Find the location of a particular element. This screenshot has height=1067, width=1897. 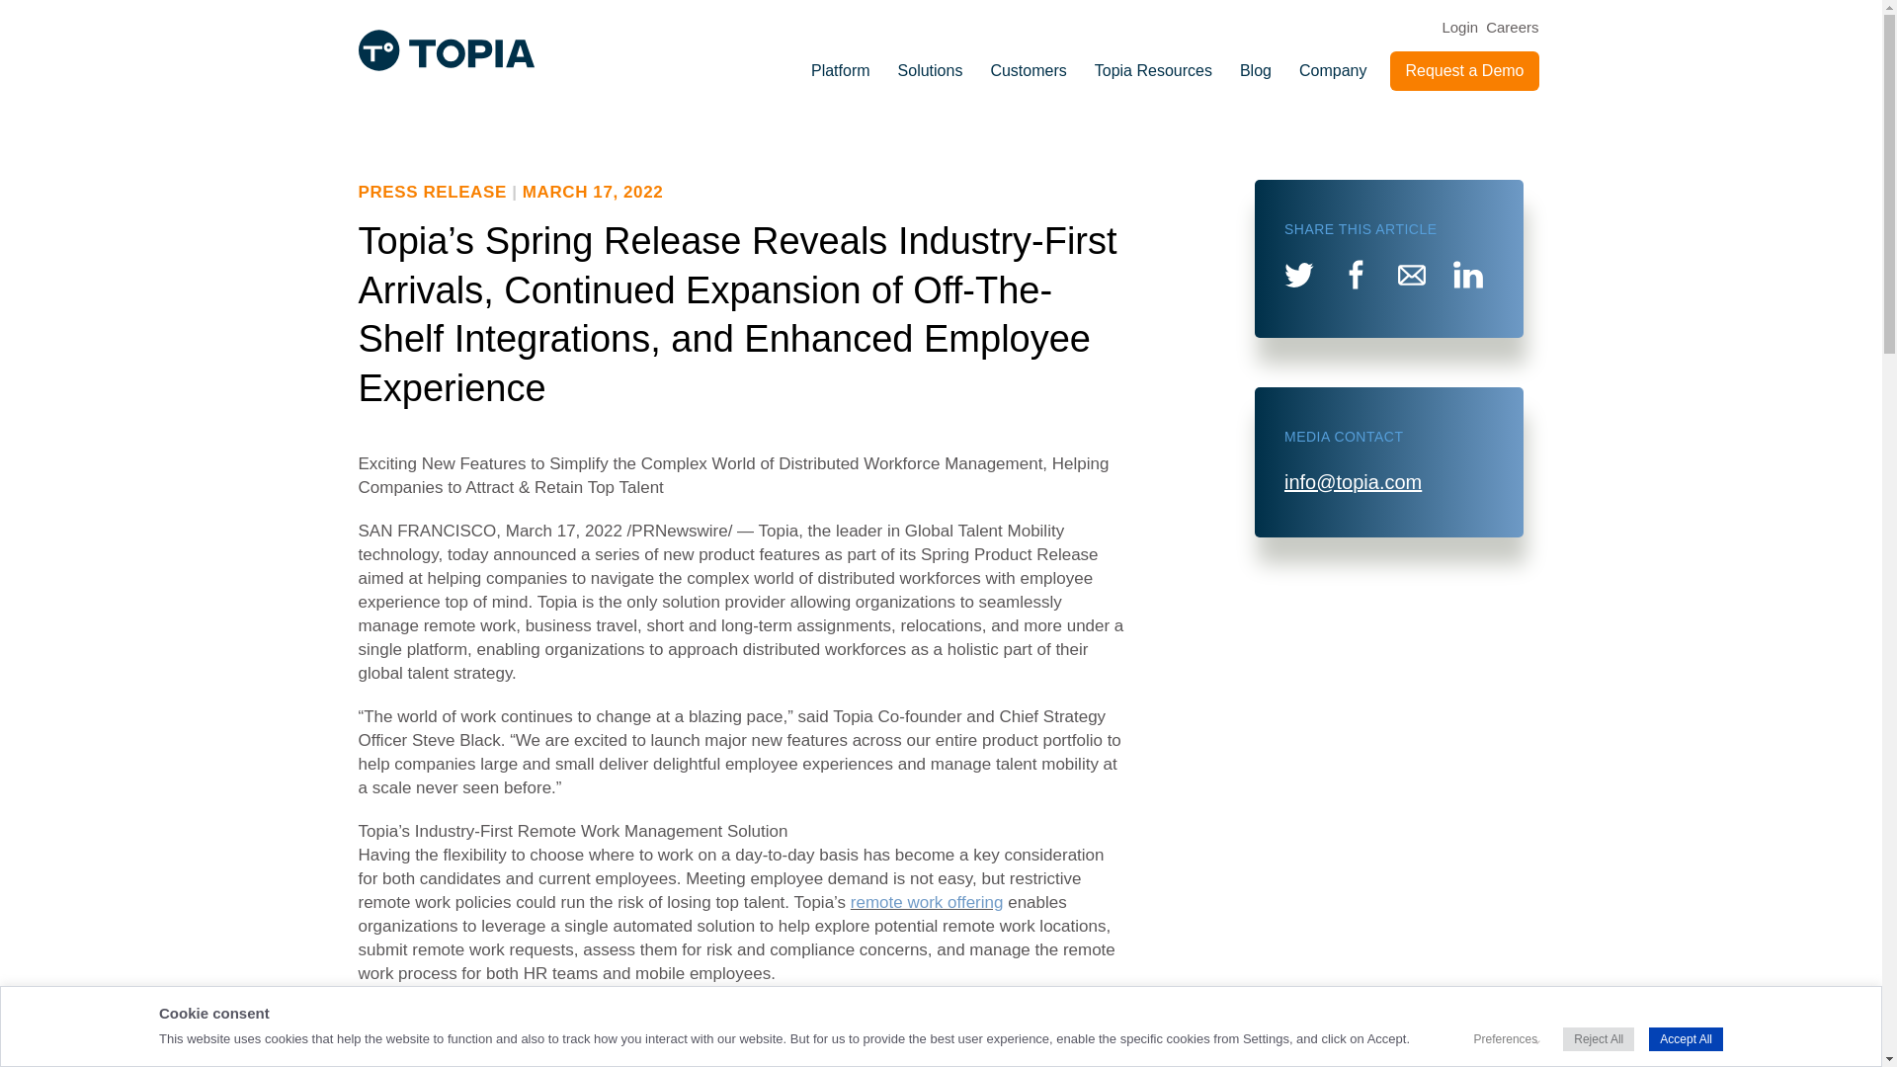

Platform is located at coordinates (840, 70).